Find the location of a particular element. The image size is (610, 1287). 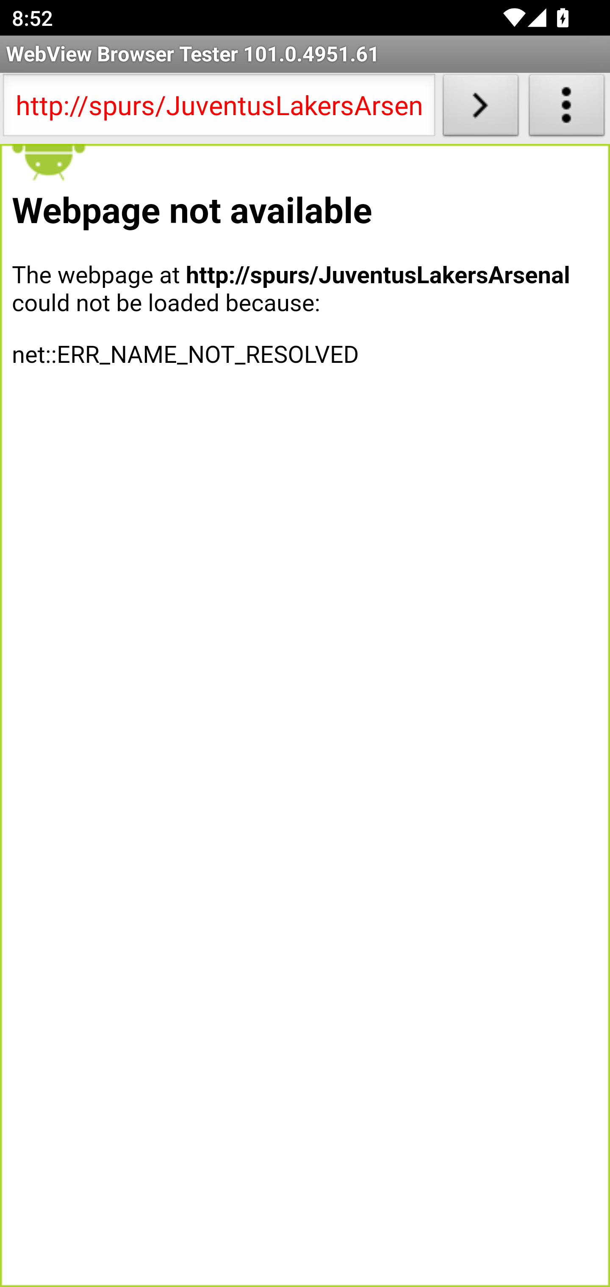

http://spurs/JuventusLakersArsenal is located at coordinates (219, 108).